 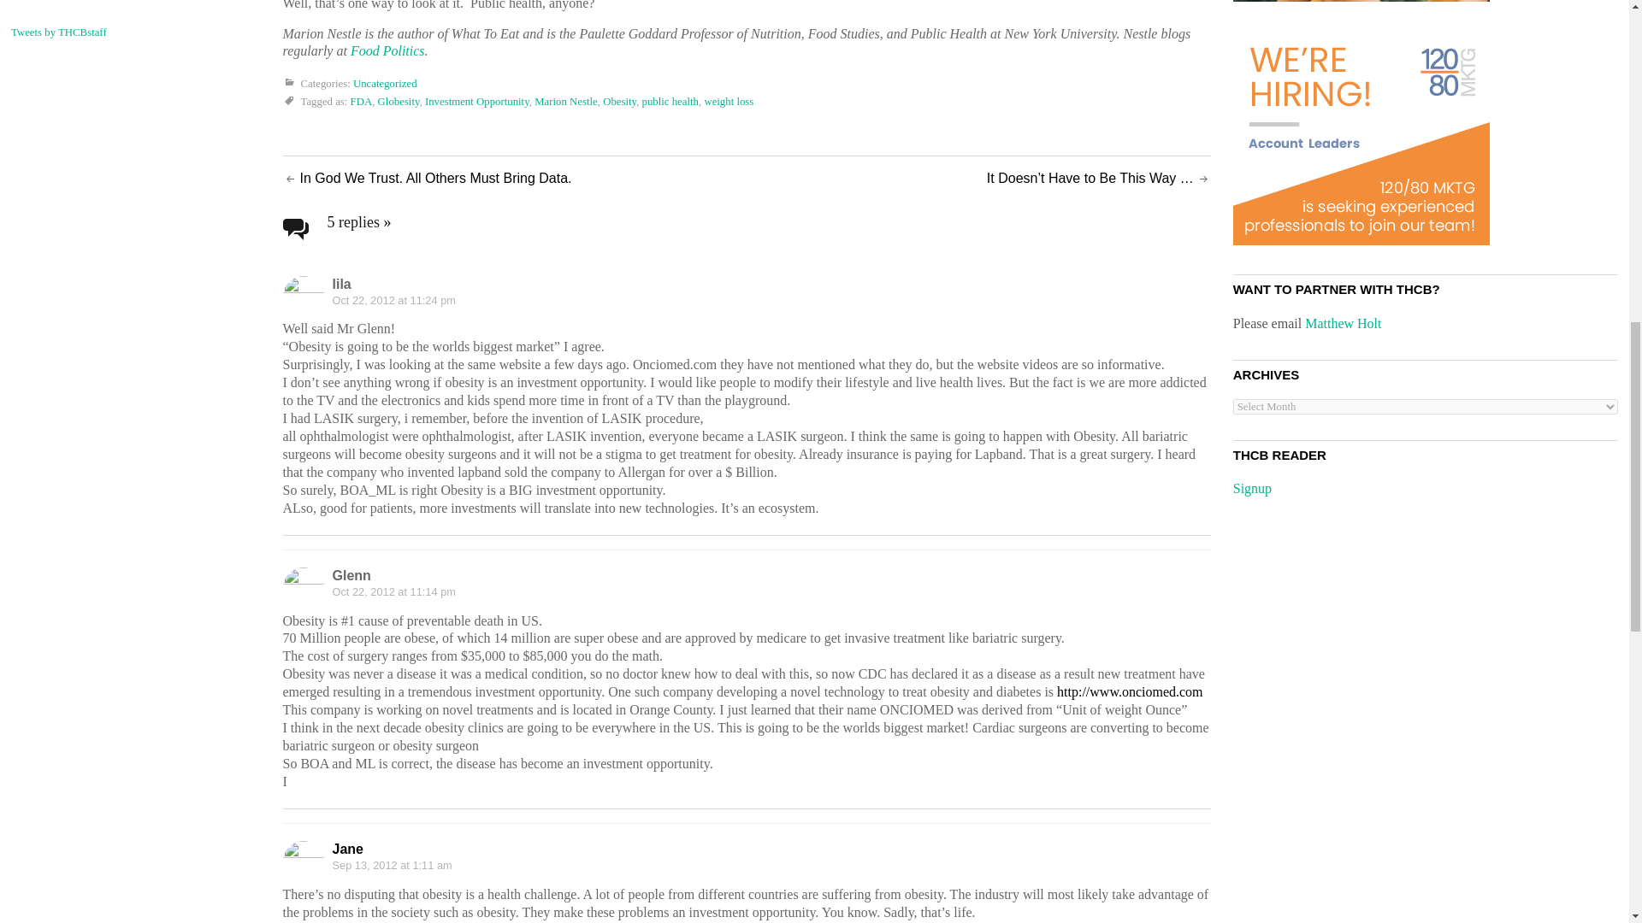 What do you see at coordinates (434, 178) in the screenshot?
I see `In God We Trust. All Others Must Bring Data.` at bounding box center [434, 178].